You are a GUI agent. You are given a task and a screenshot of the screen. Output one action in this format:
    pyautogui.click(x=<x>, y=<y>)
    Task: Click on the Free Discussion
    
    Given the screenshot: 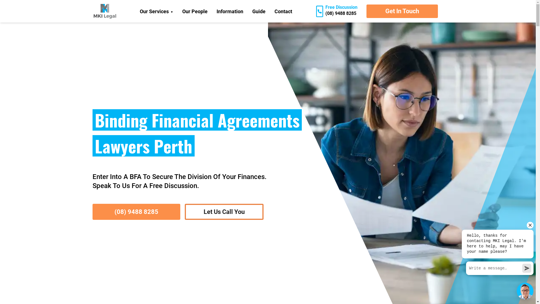 What is the action you would take?
    pyautogui.click(x=136, y=227)
    